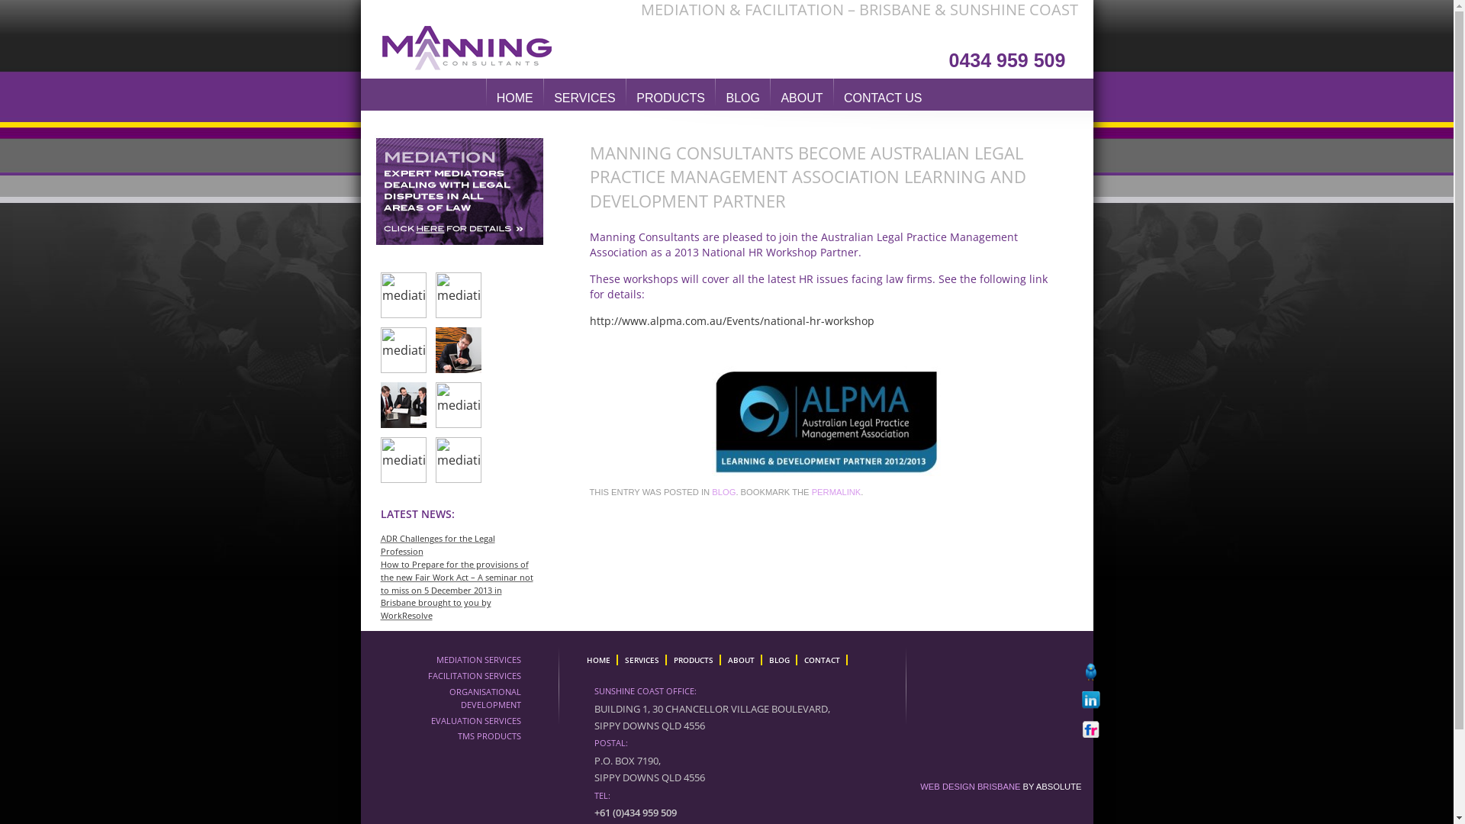  Describe the element at coordinates (479, 661) in the screenshot. I see `MEDIATION SERVICES` at that location.